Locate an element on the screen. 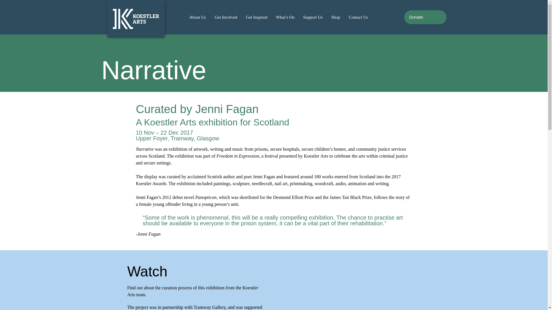  Support Us is located at coordinates (313, 17).